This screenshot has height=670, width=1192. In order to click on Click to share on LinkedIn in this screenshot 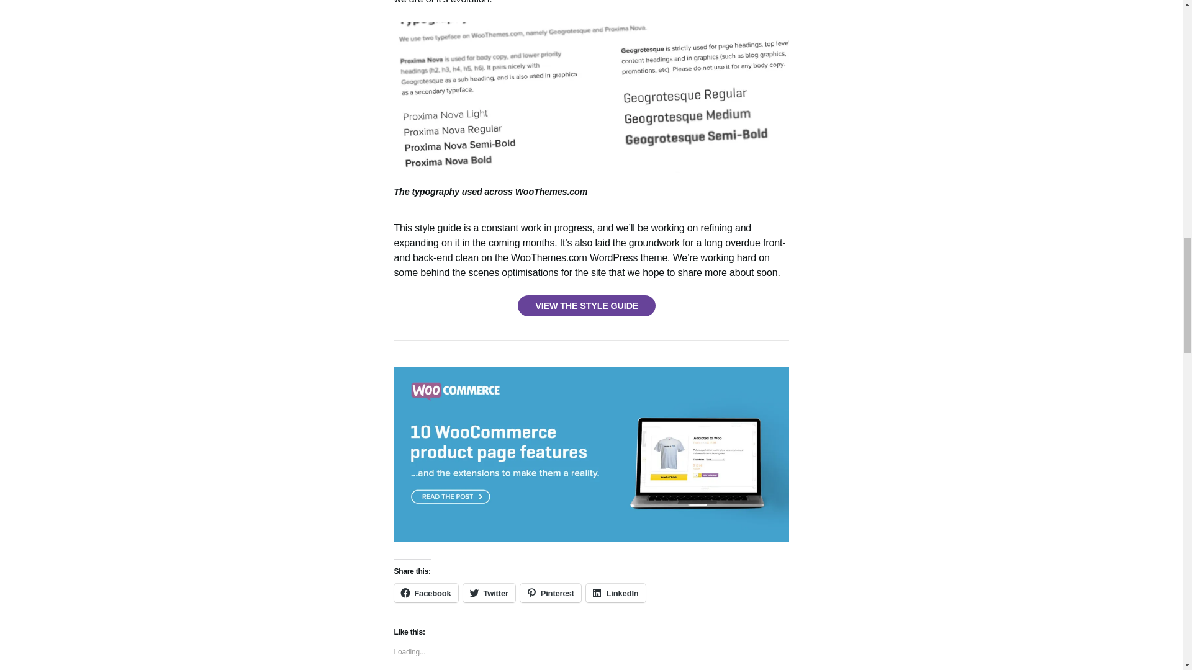, I will do `click(616, 592)`.